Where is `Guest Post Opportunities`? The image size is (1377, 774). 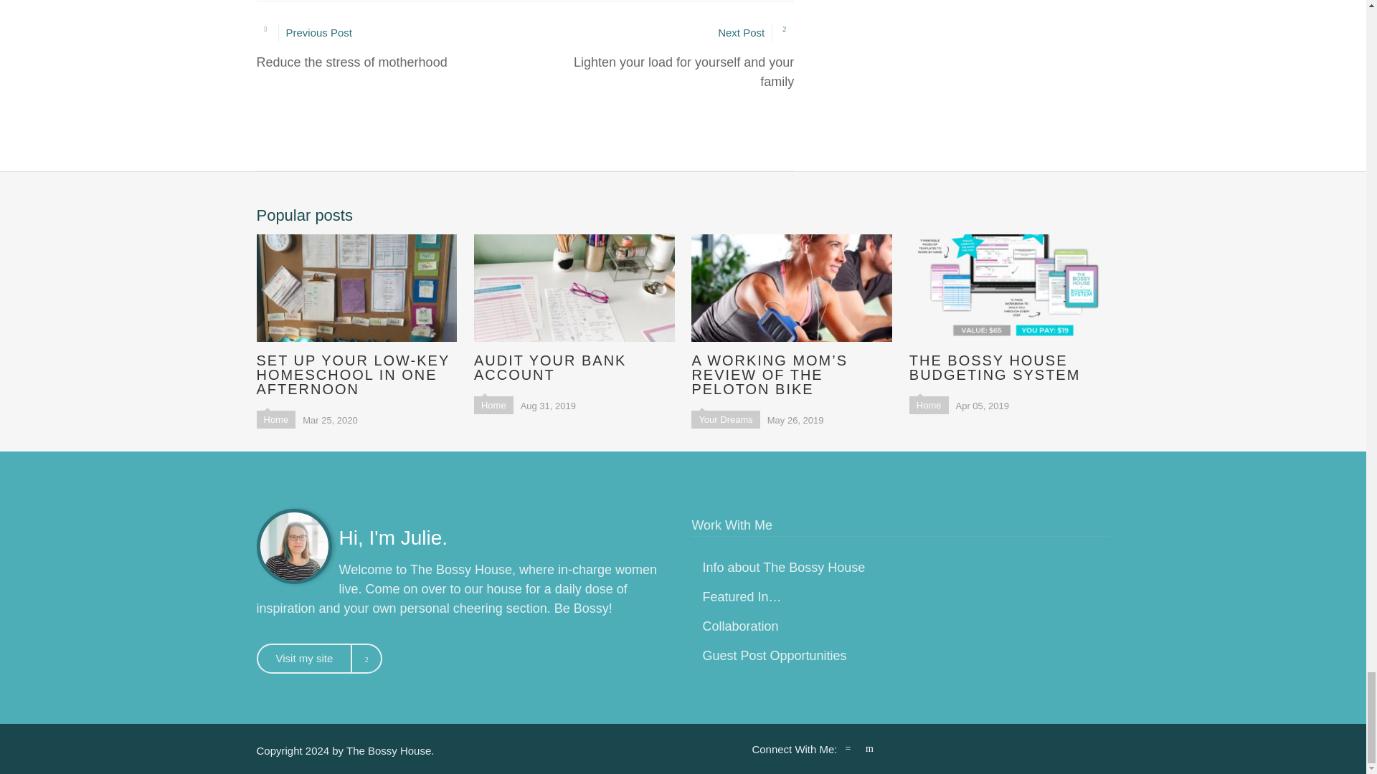
Guest Post Opportunities is located at coordinates (493, 404).